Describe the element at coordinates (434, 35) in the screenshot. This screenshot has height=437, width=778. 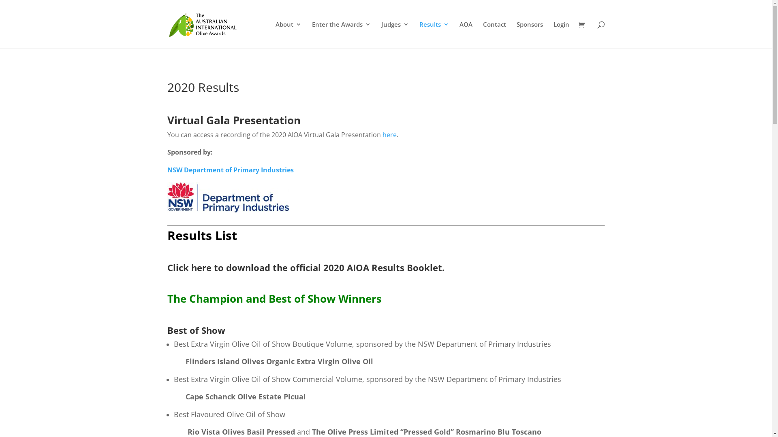
I see `Results` at that location.